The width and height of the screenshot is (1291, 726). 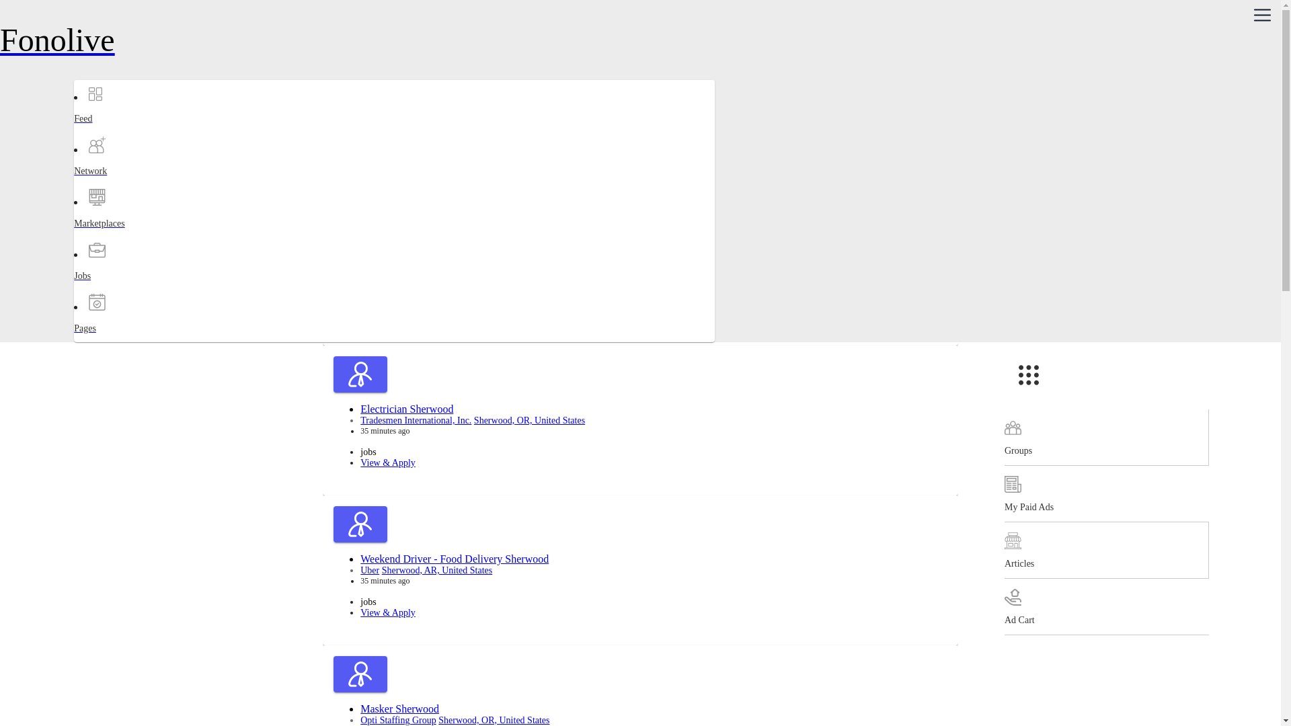 I want to click on Sherwood, OR, United States, so click(x=529, y=419).